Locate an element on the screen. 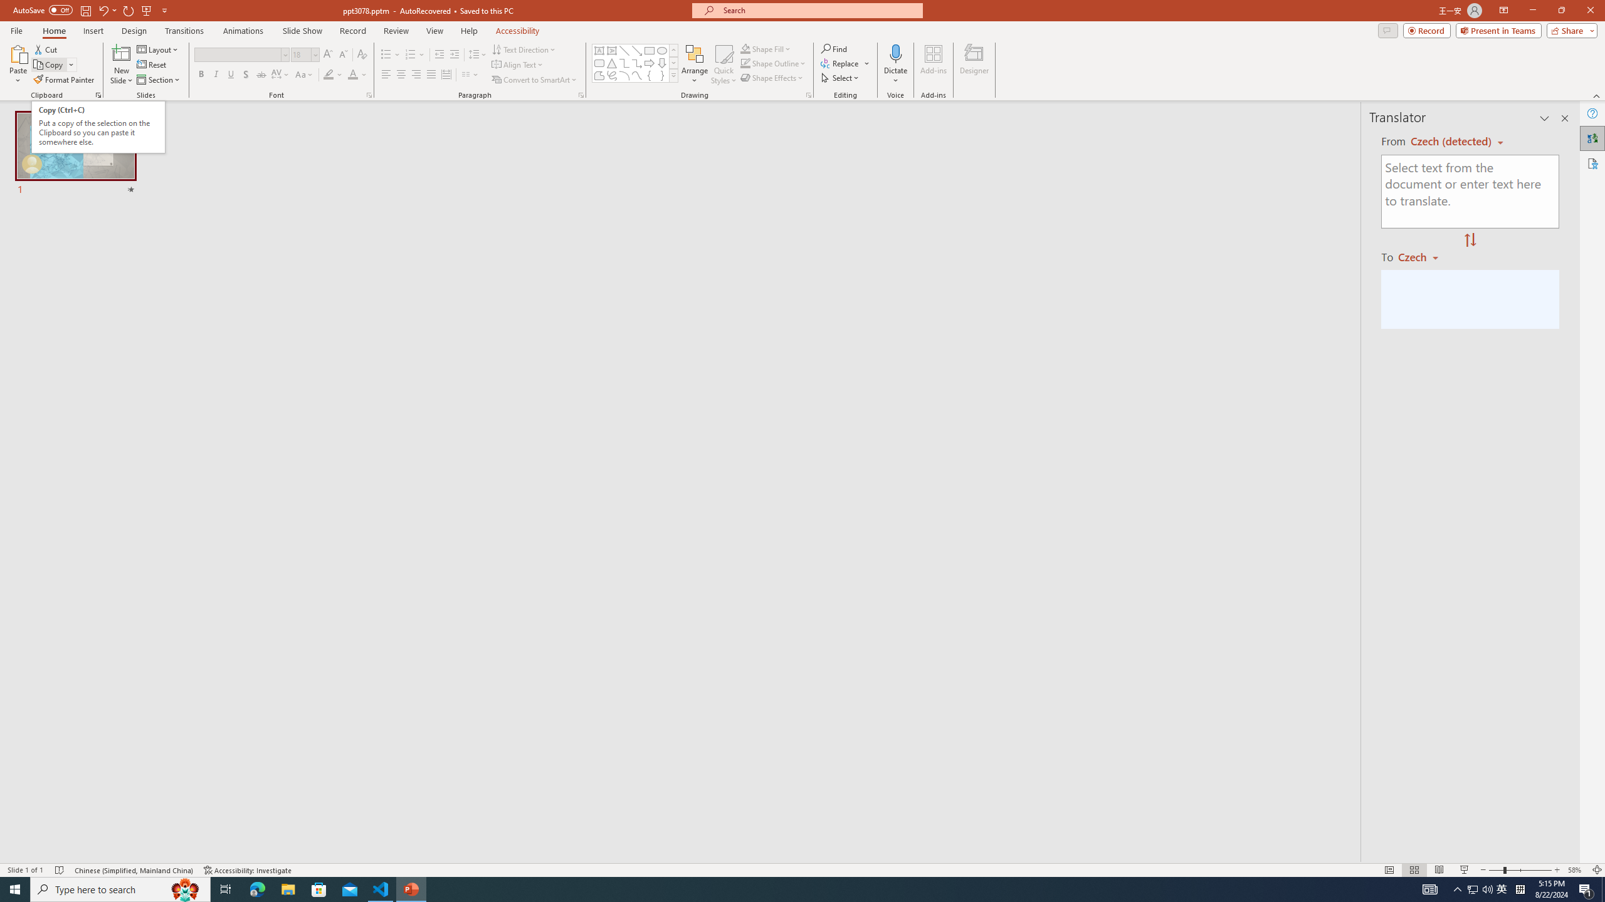 The height and width of the screenshot is (902, 1605). Right Brace is located at coordinates (662, 75).